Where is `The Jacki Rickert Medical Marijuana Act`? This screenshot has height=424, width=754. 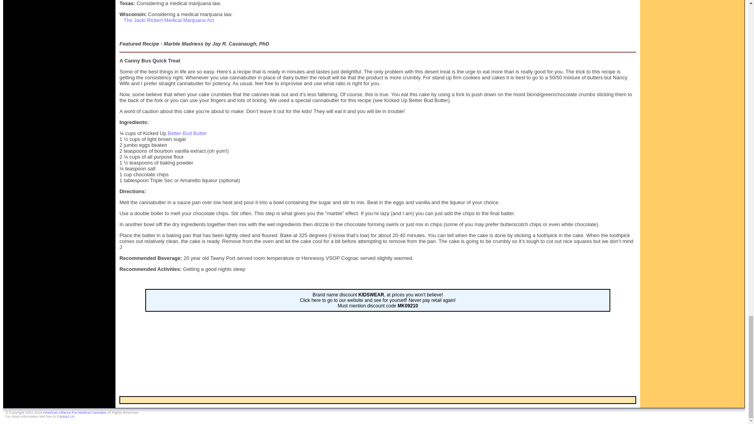 The Jacki Rickert Medical Marijuana Act is located at coordinates (169, 20).